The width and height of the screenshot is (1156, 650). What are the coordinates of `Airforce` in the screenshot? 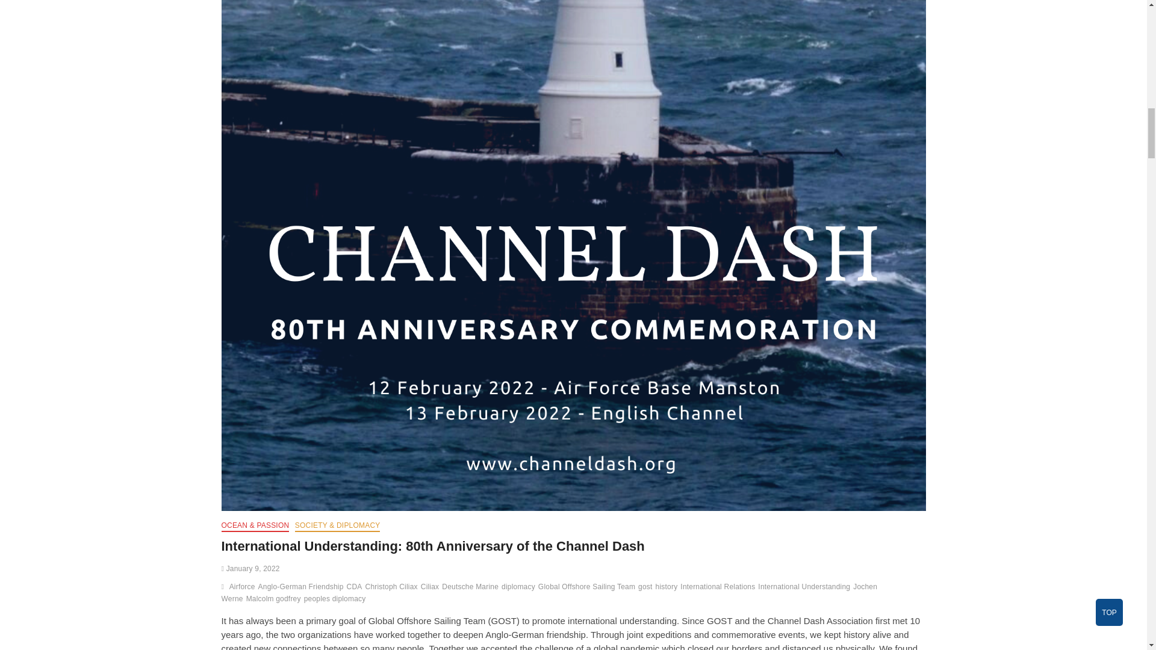 It's located at (243, 588).